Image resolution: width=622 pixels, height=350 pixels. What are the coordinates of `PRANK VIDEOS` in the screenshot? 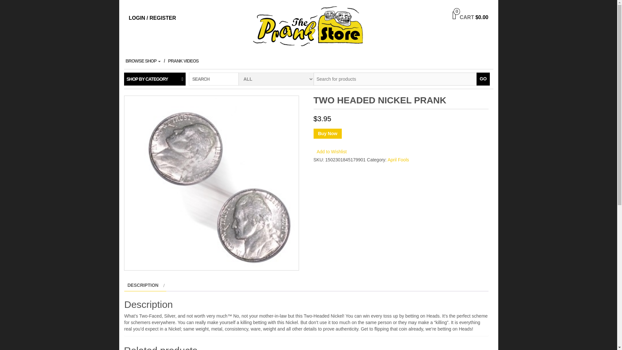 It's located at (185, 61).